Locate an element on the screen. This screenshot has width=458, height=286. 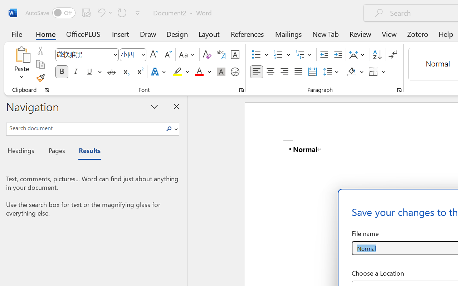
Design is located at coordinates (177, 34).